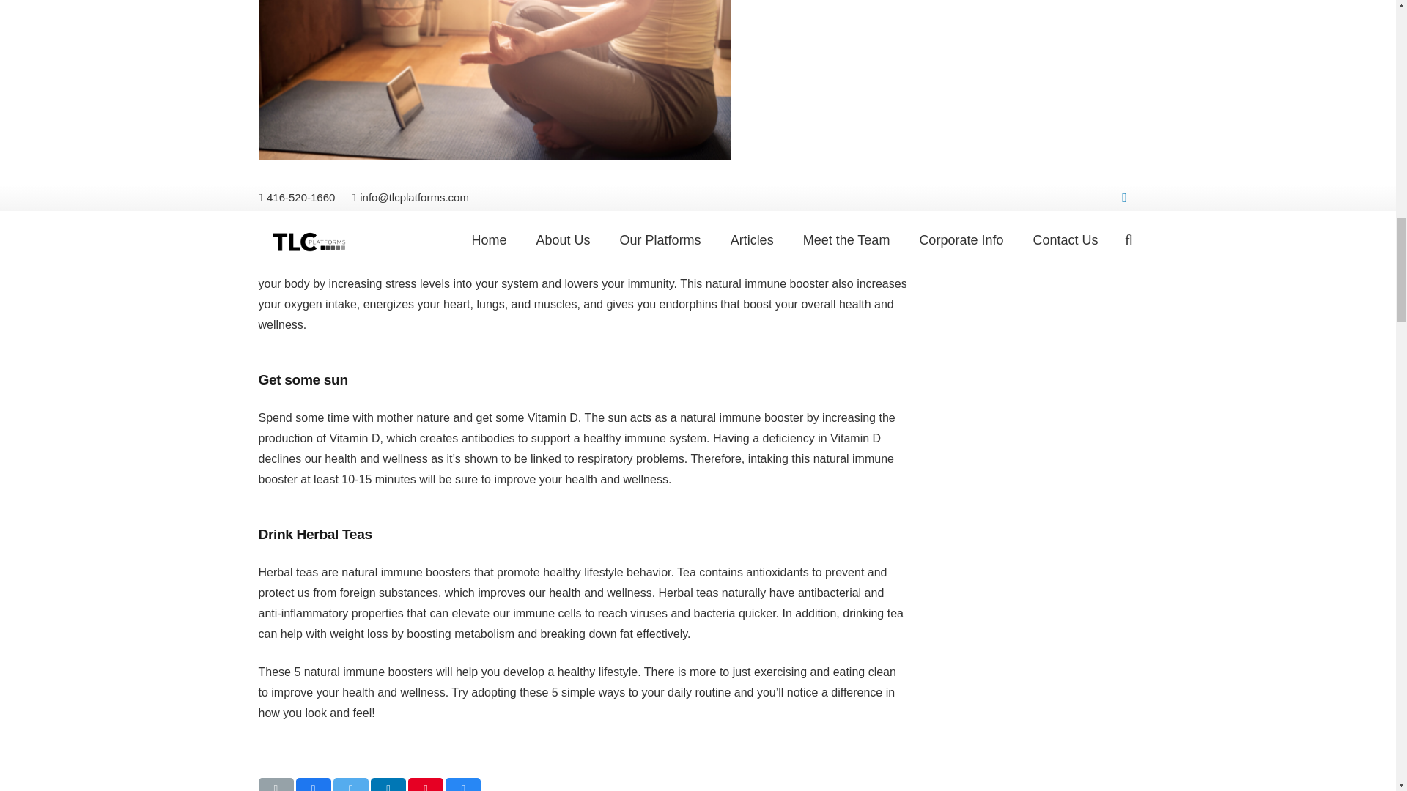 Image resolution: width=1407 pixels, height=791 pixels. What do you see at coordinates (463, 784) in the screenshot?
I see `Share this` at bounding box center [463, 784].